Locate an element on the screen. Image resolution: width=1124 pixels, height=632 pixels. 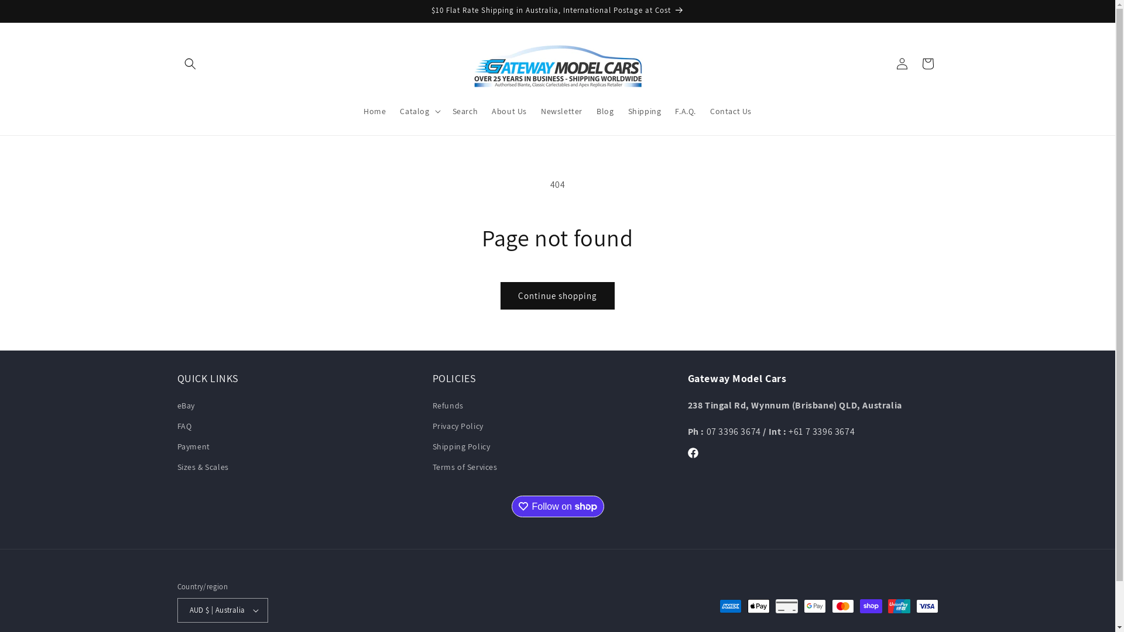
About Us is located at coordinates (509, 111).